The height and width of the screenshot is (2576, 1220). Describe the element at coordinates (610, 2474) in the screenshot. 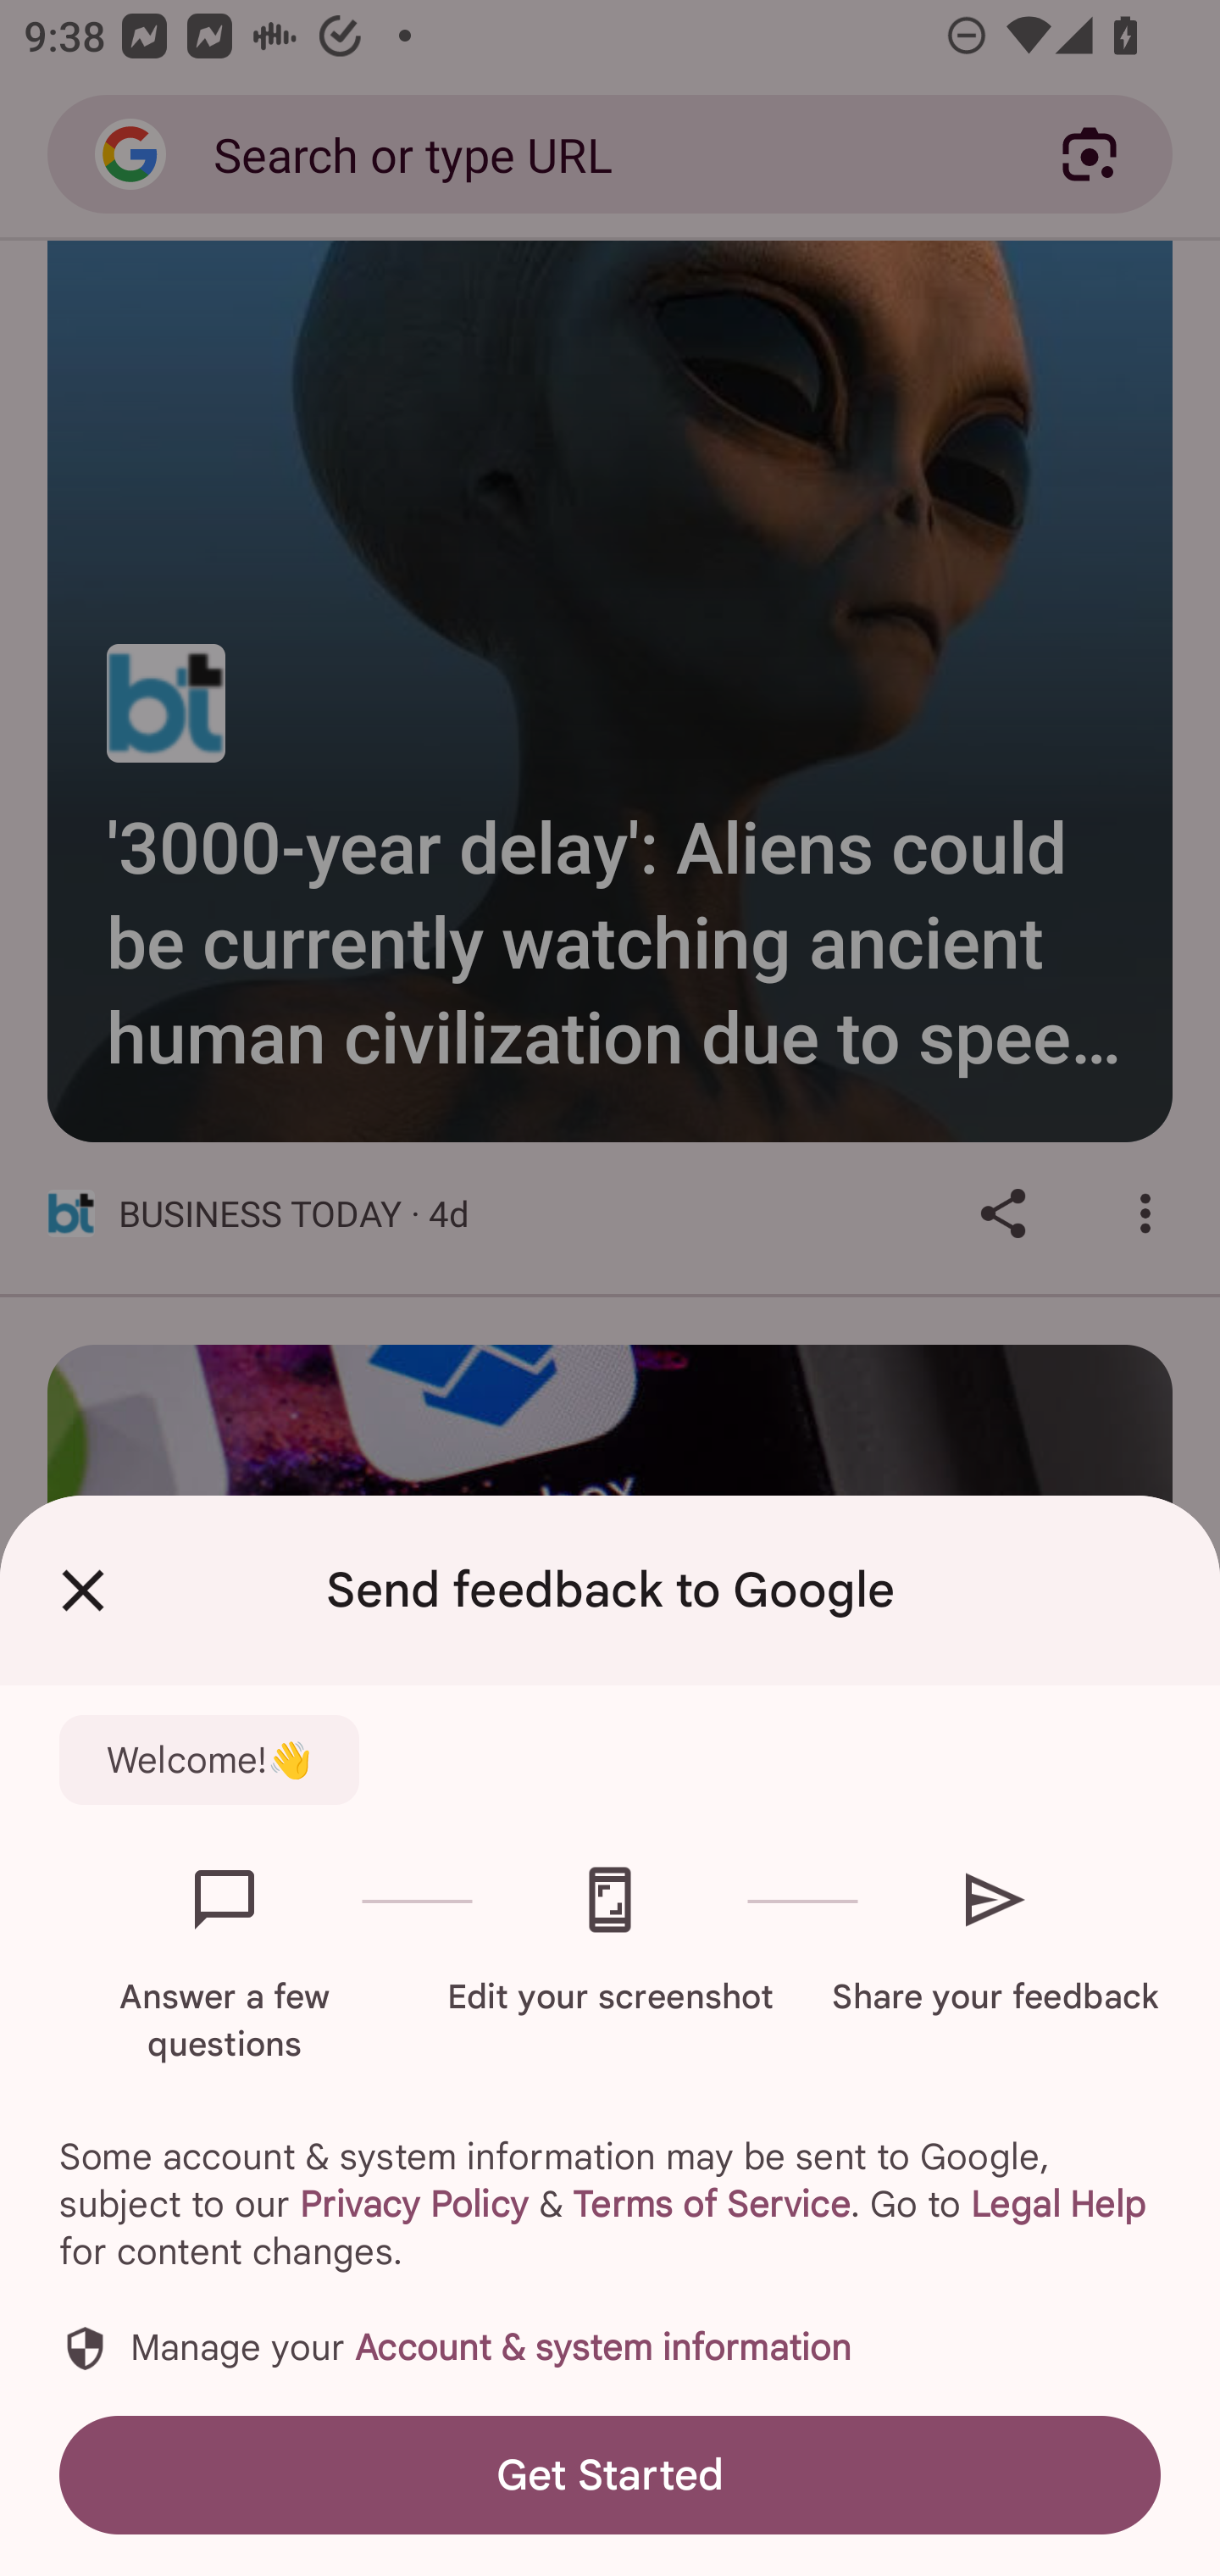

I see `Get Started` at that location.